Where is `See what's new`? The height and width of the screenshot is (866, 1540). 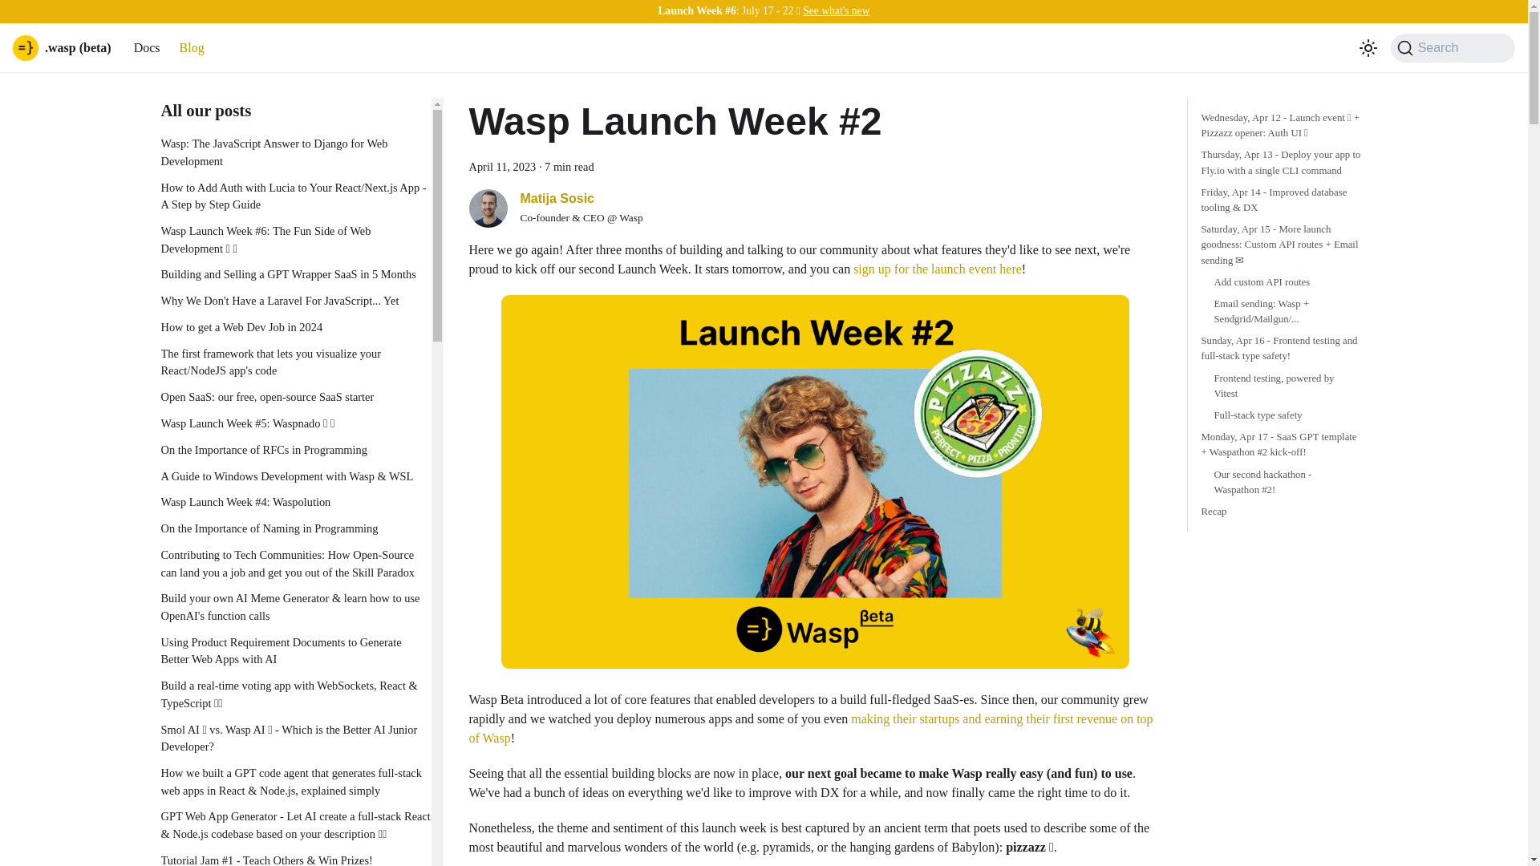 See what's new is located at coordinates (836, 10).